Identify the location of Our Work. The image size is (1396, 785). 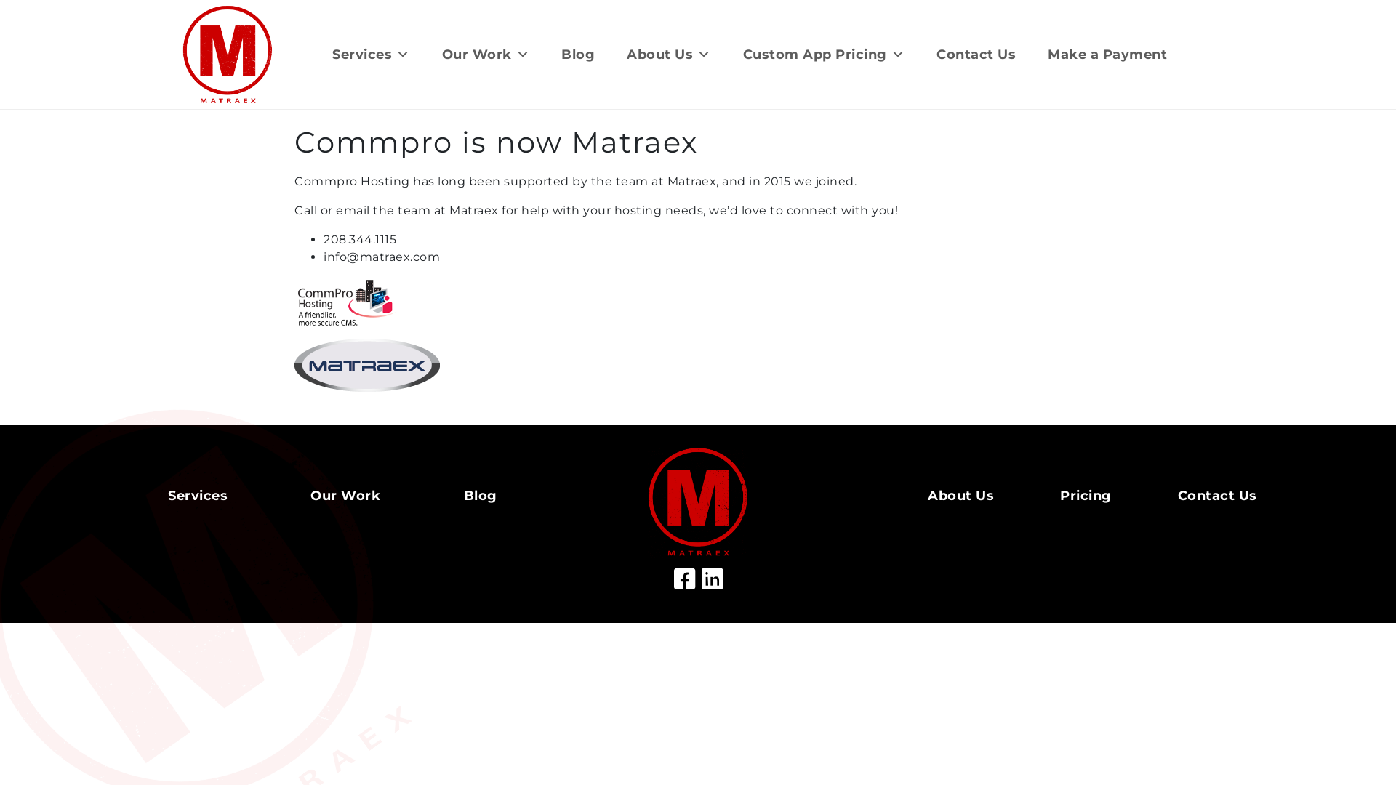
(345, 496).